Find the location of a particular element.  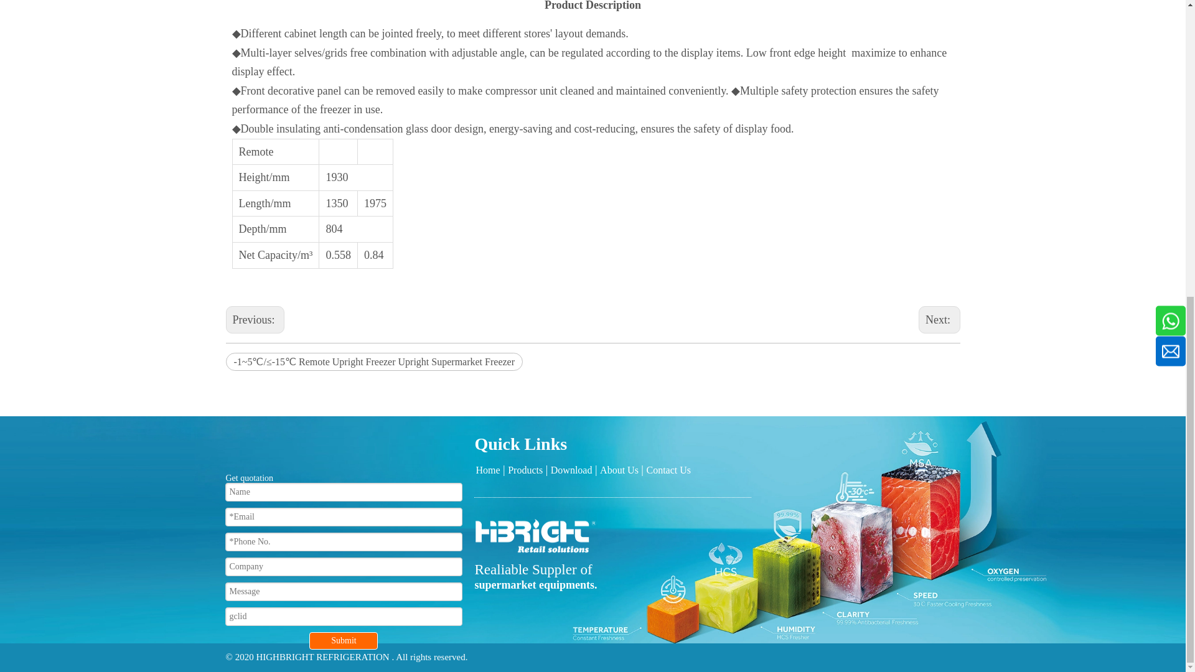

About Us is located at coordinates (619, 470).